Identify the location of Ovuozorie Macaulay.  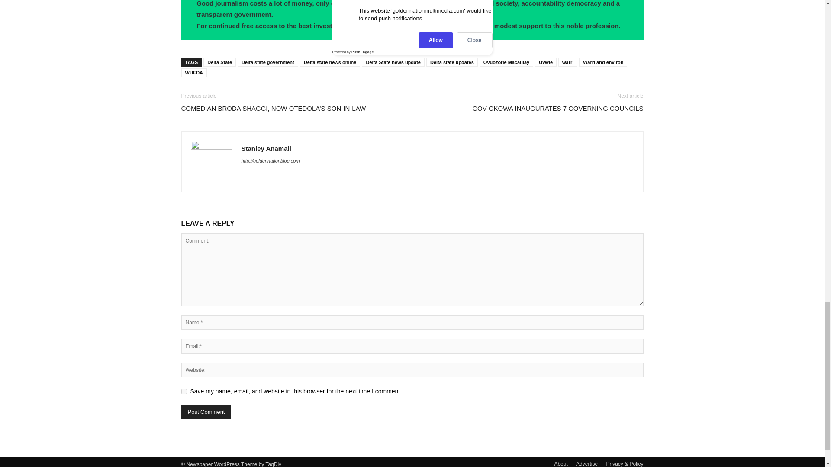
(506, 62).